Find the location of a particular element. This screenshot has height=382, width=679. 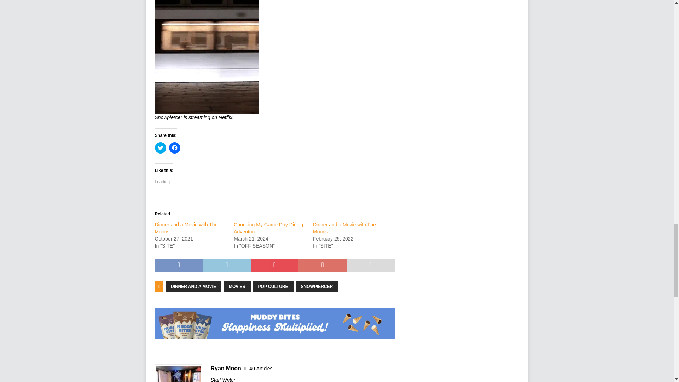

Click to share on Twitter is located at coordinates (161, 148).